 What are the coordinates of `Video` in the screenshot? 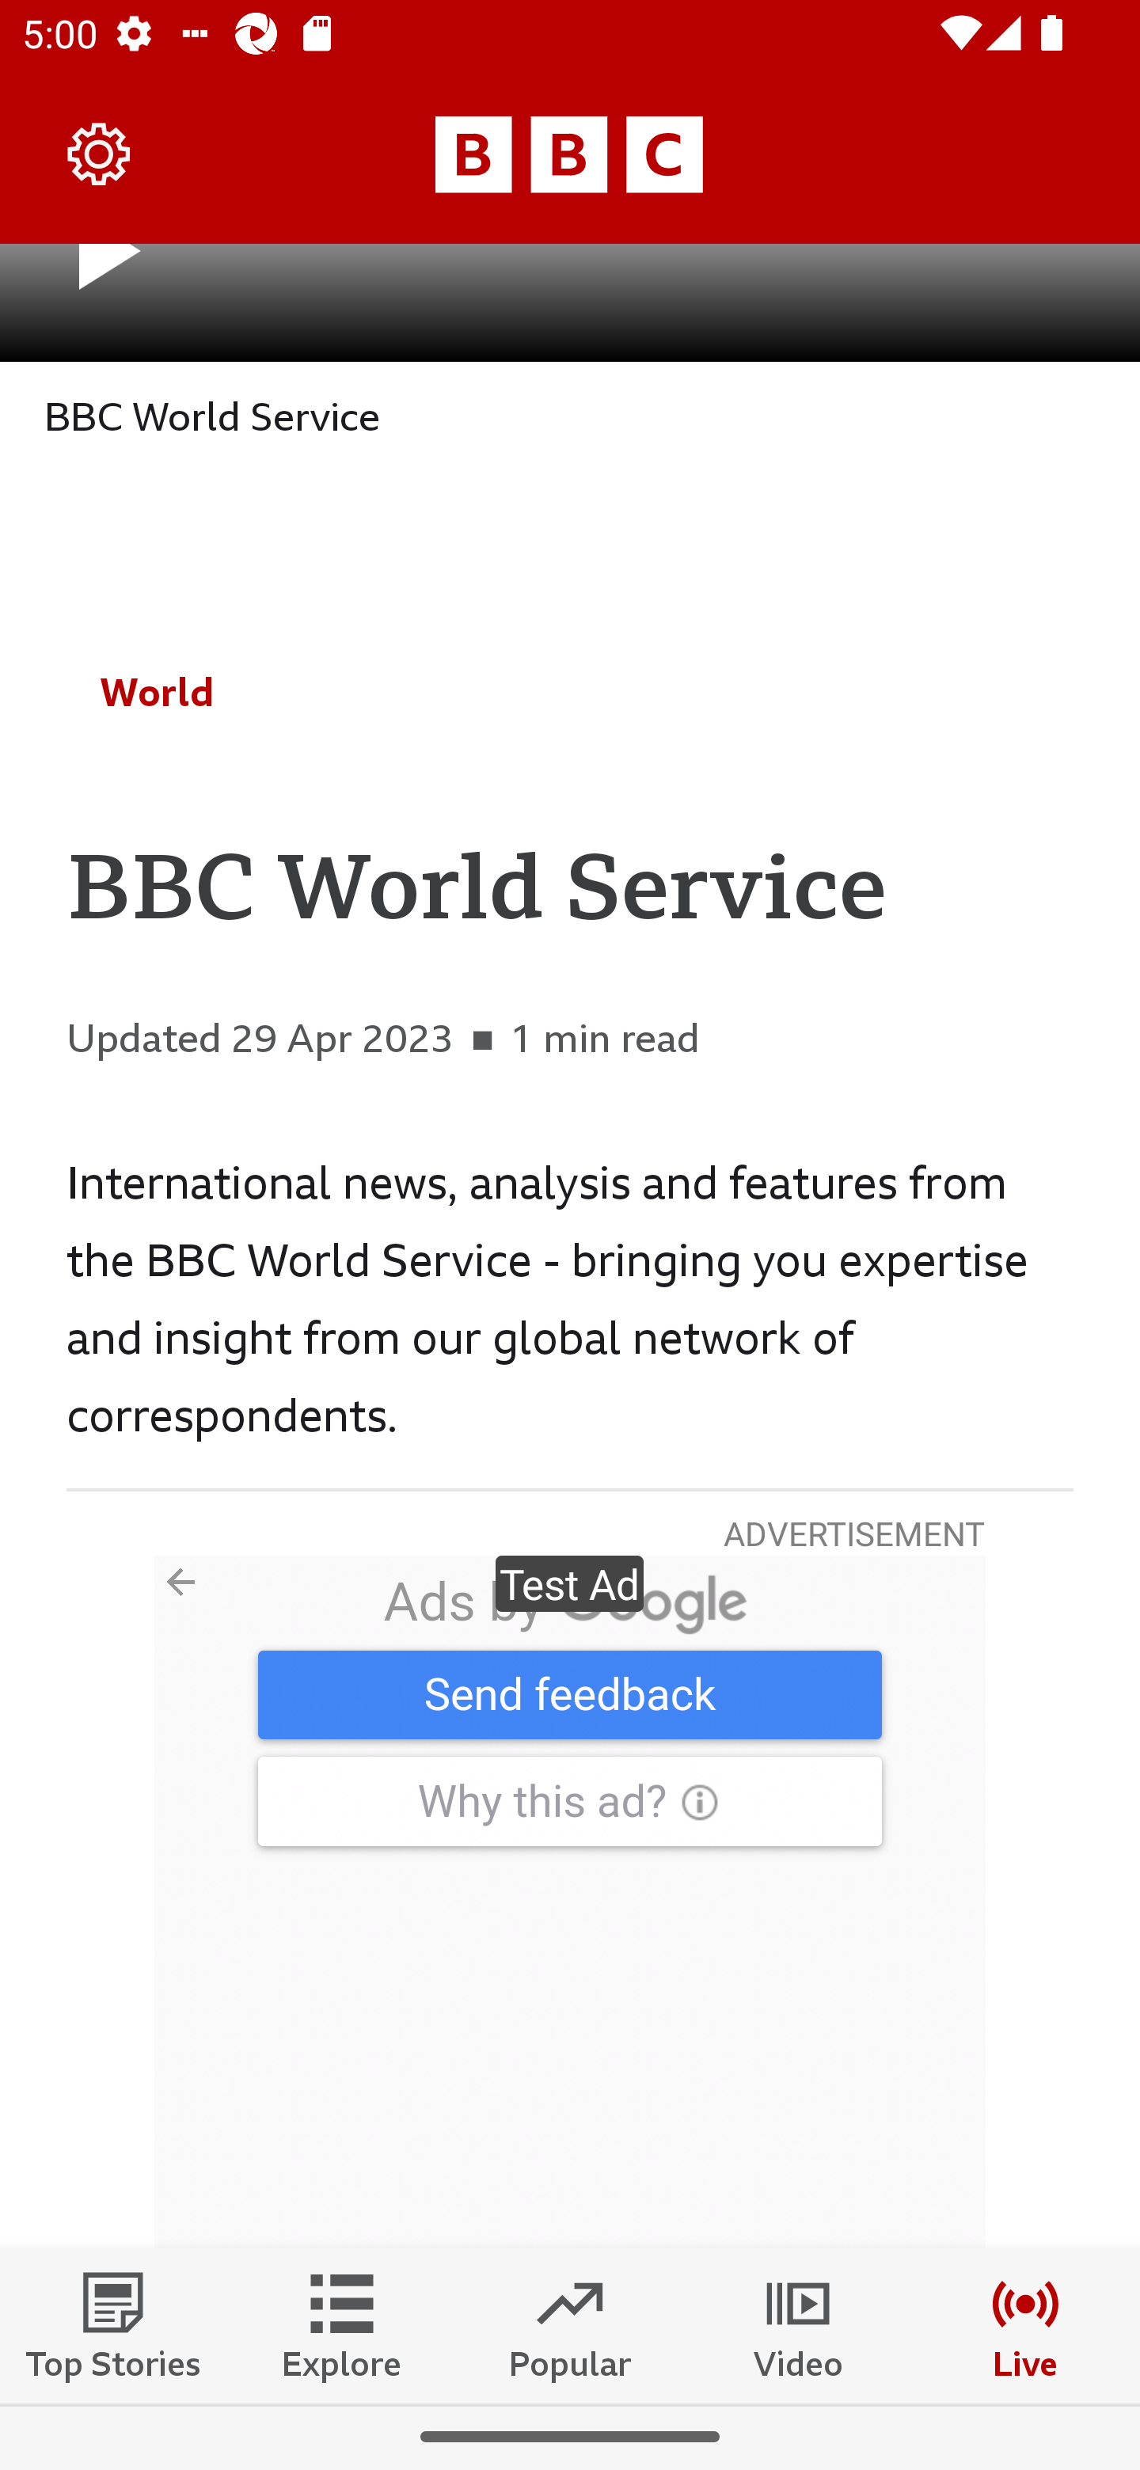 It's located at (798, 2325).